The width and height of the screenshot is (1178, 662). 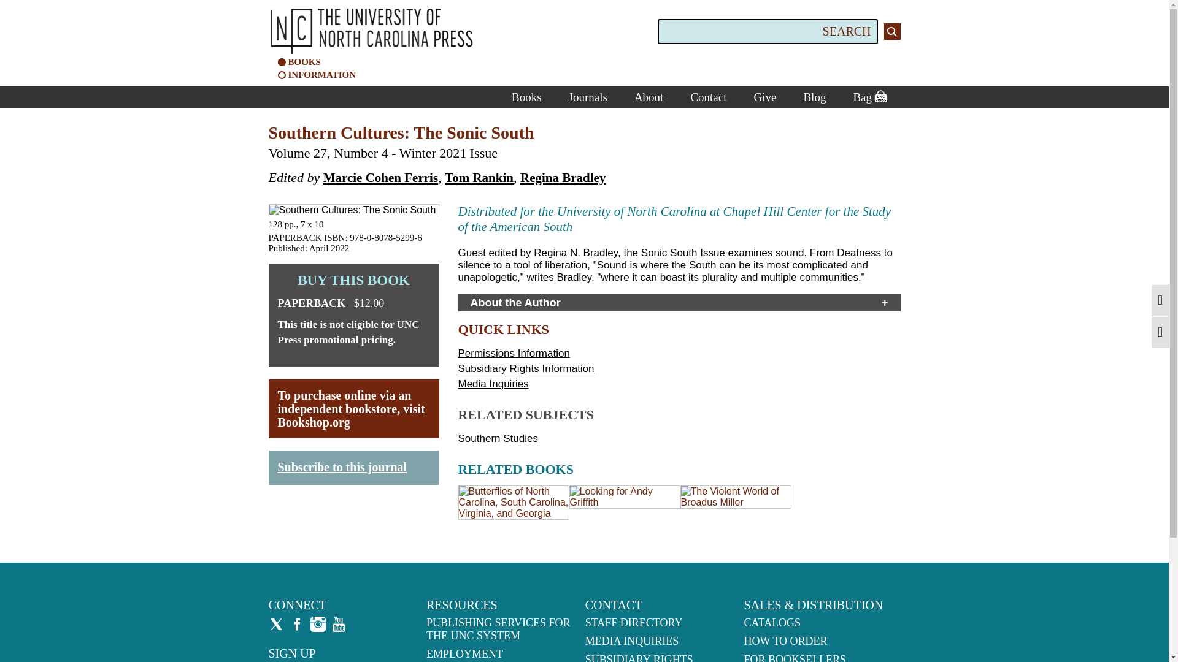 I want to click on Give, so click(x=764, y=97).